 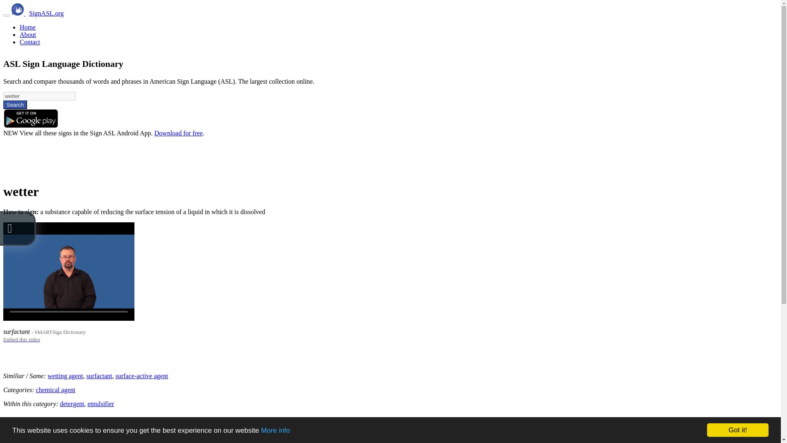 What do you see at coordinates (28, 34) in the screenshot?
I see `About` at bounding box center [28, 34].